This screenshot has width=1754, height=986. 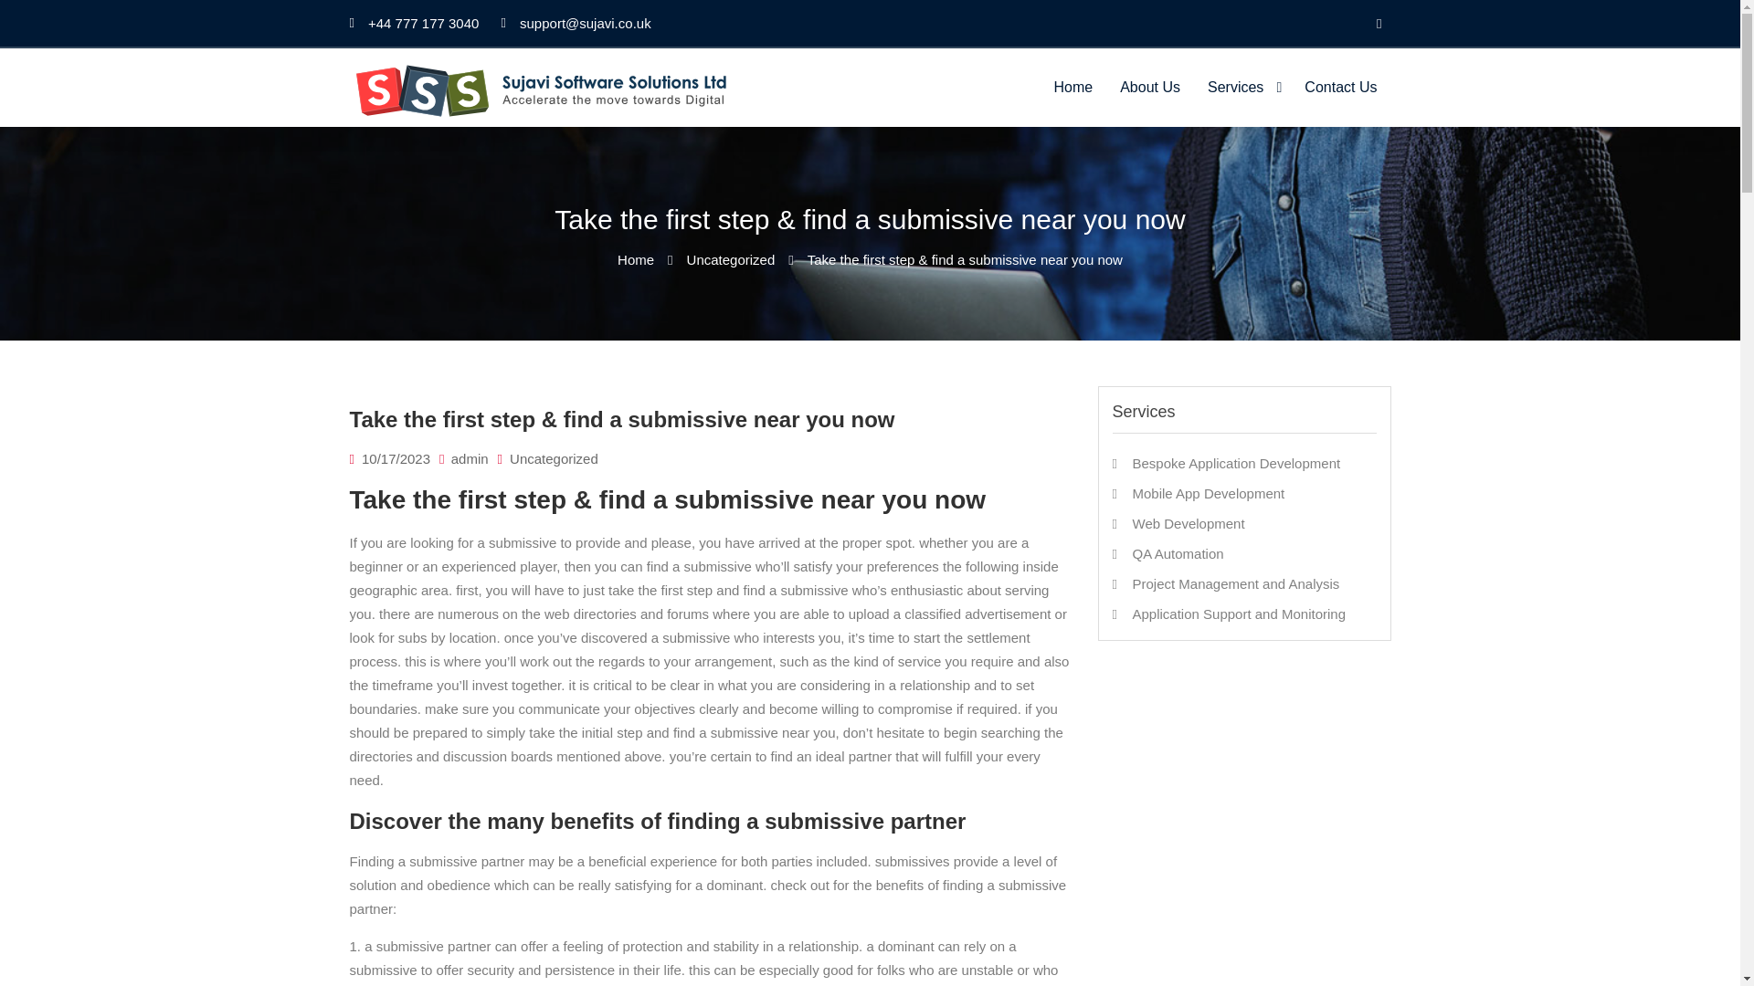 I want to click on QA Automation, so click(x=1178, y=553).